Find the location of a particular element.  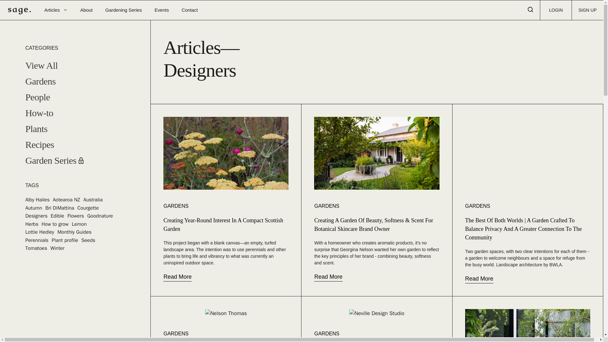

Articles is located at coordinates (56, 10).